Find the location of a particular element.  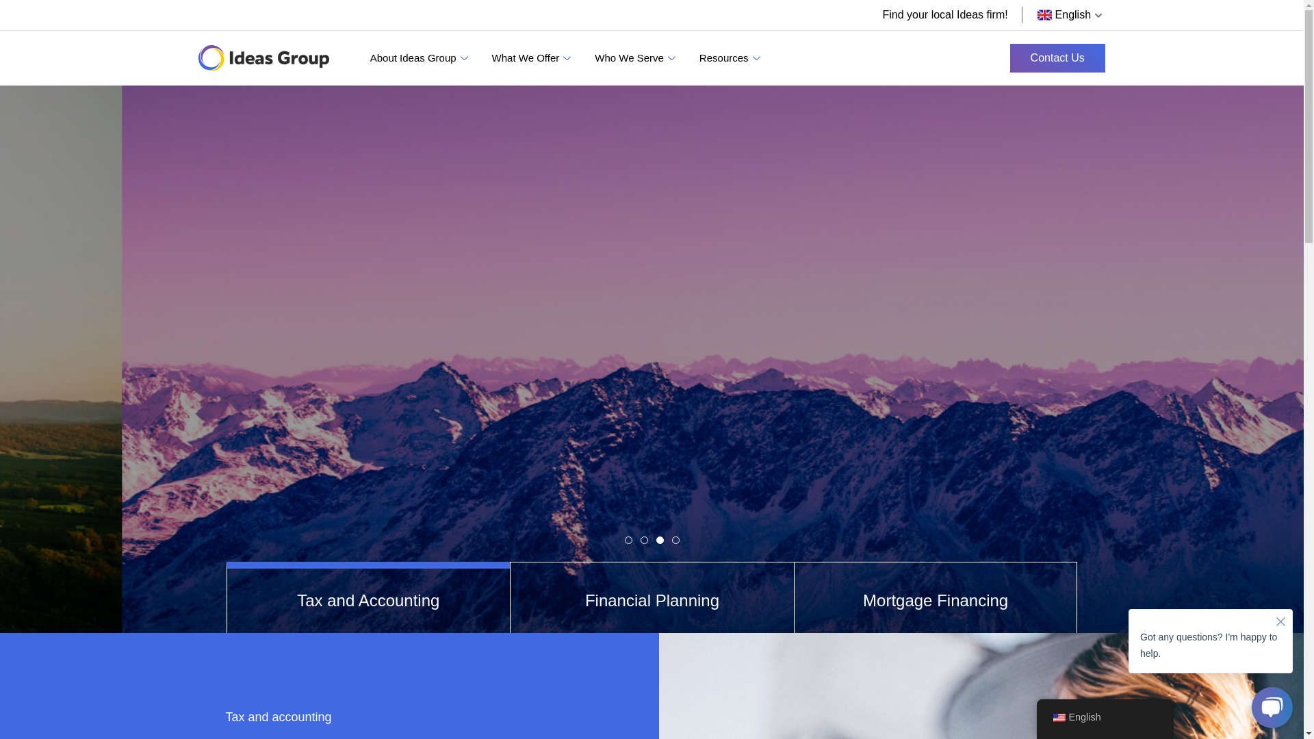

Discover A Solution Tailored To You is located at coordinates (593, 395).